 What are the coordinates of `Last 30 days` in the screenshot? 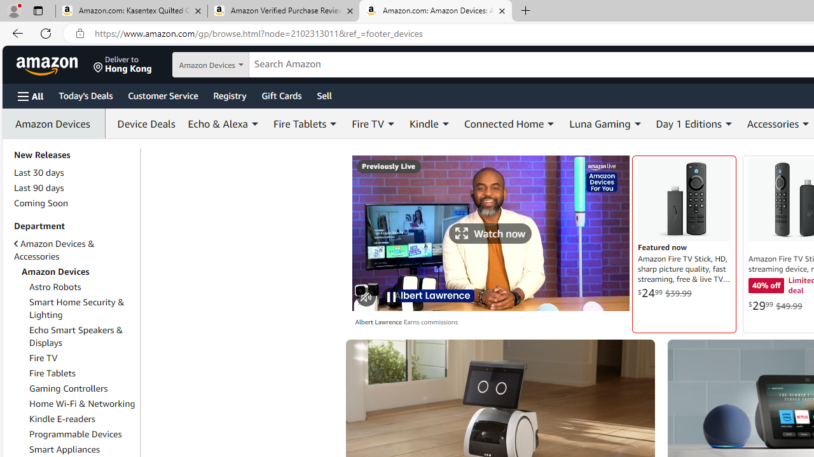 It's located at (39, 172).